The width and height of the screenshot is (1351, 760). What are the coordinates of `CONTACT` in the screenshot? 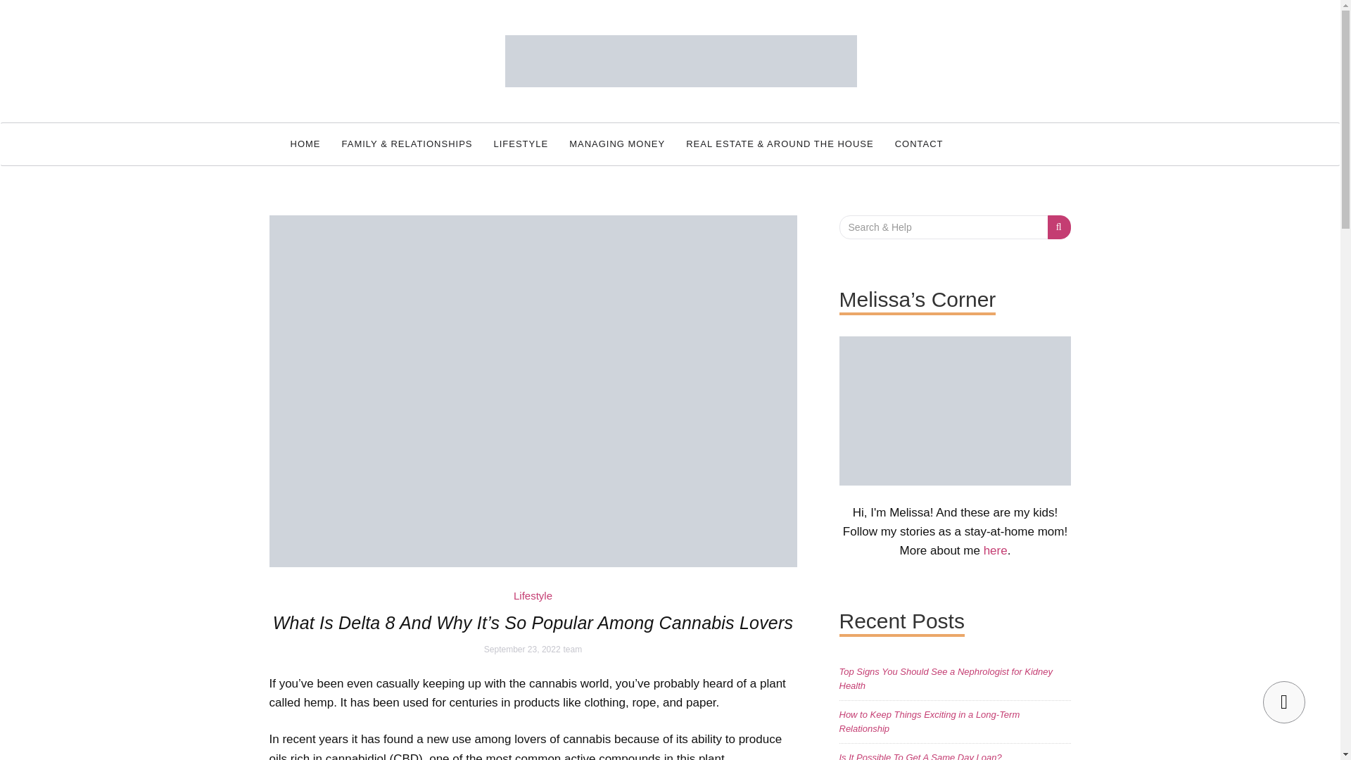 It's located at (919, 144).